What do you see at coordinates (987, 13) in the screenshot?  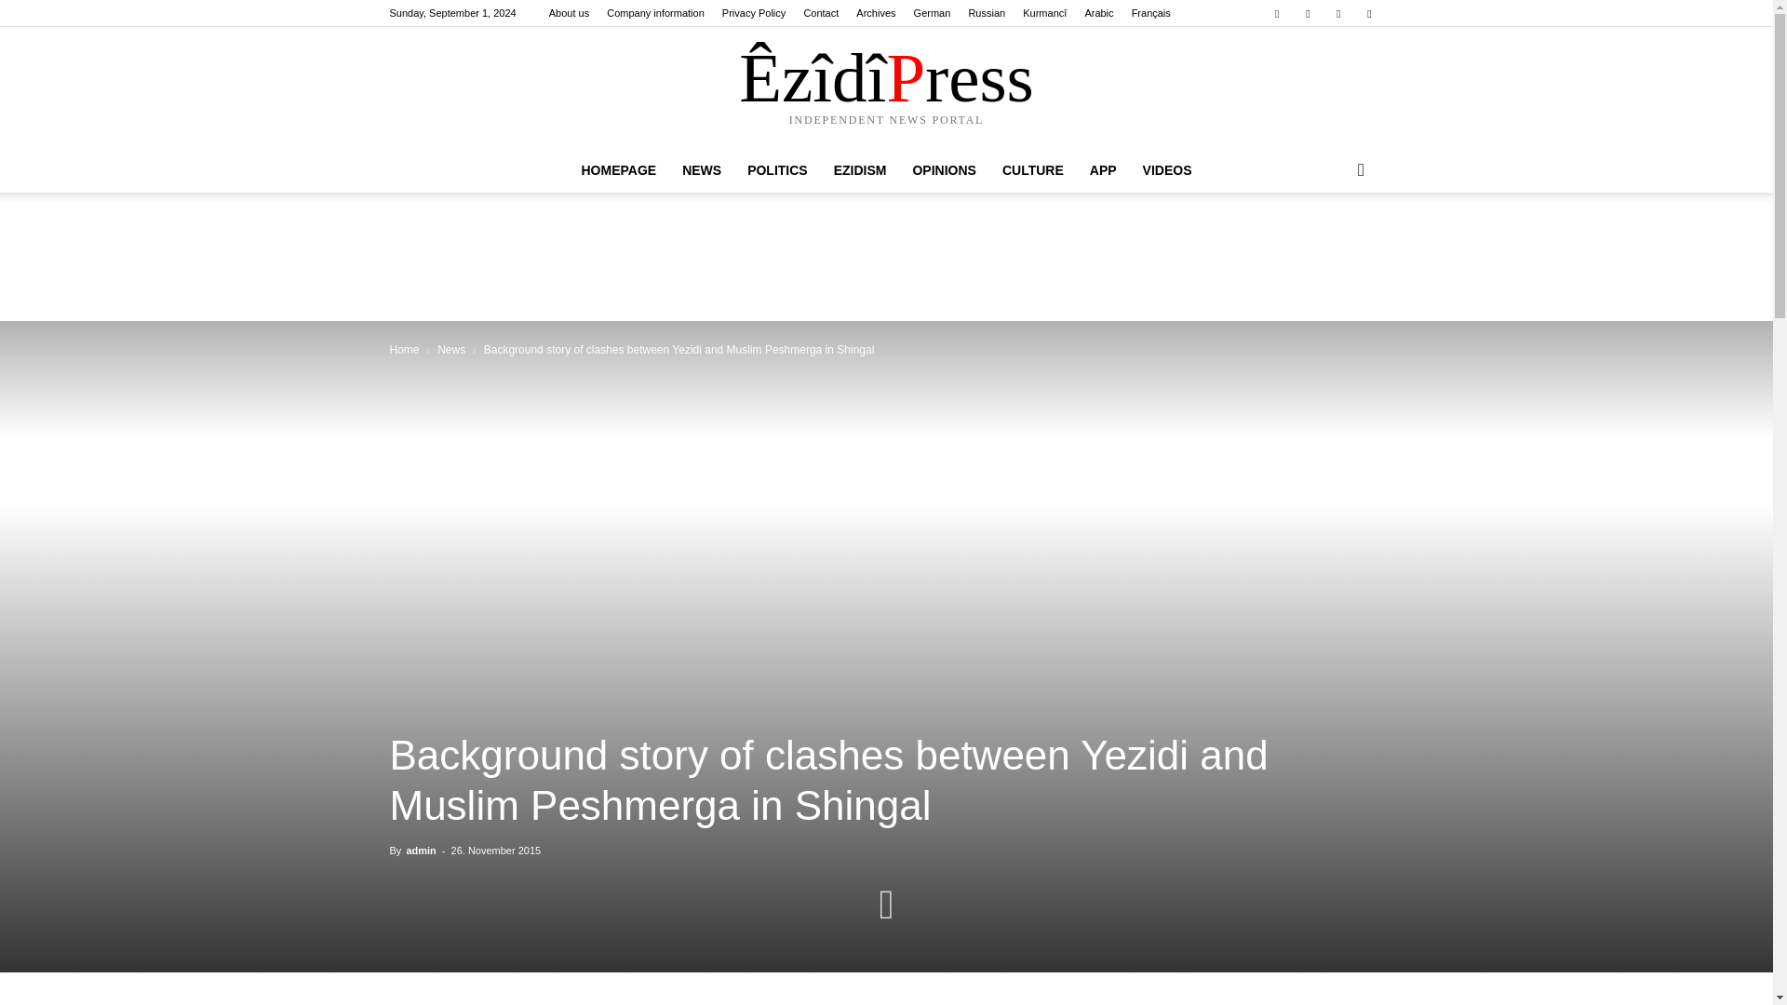 I see `Russian` at bounding box center [987, 13].